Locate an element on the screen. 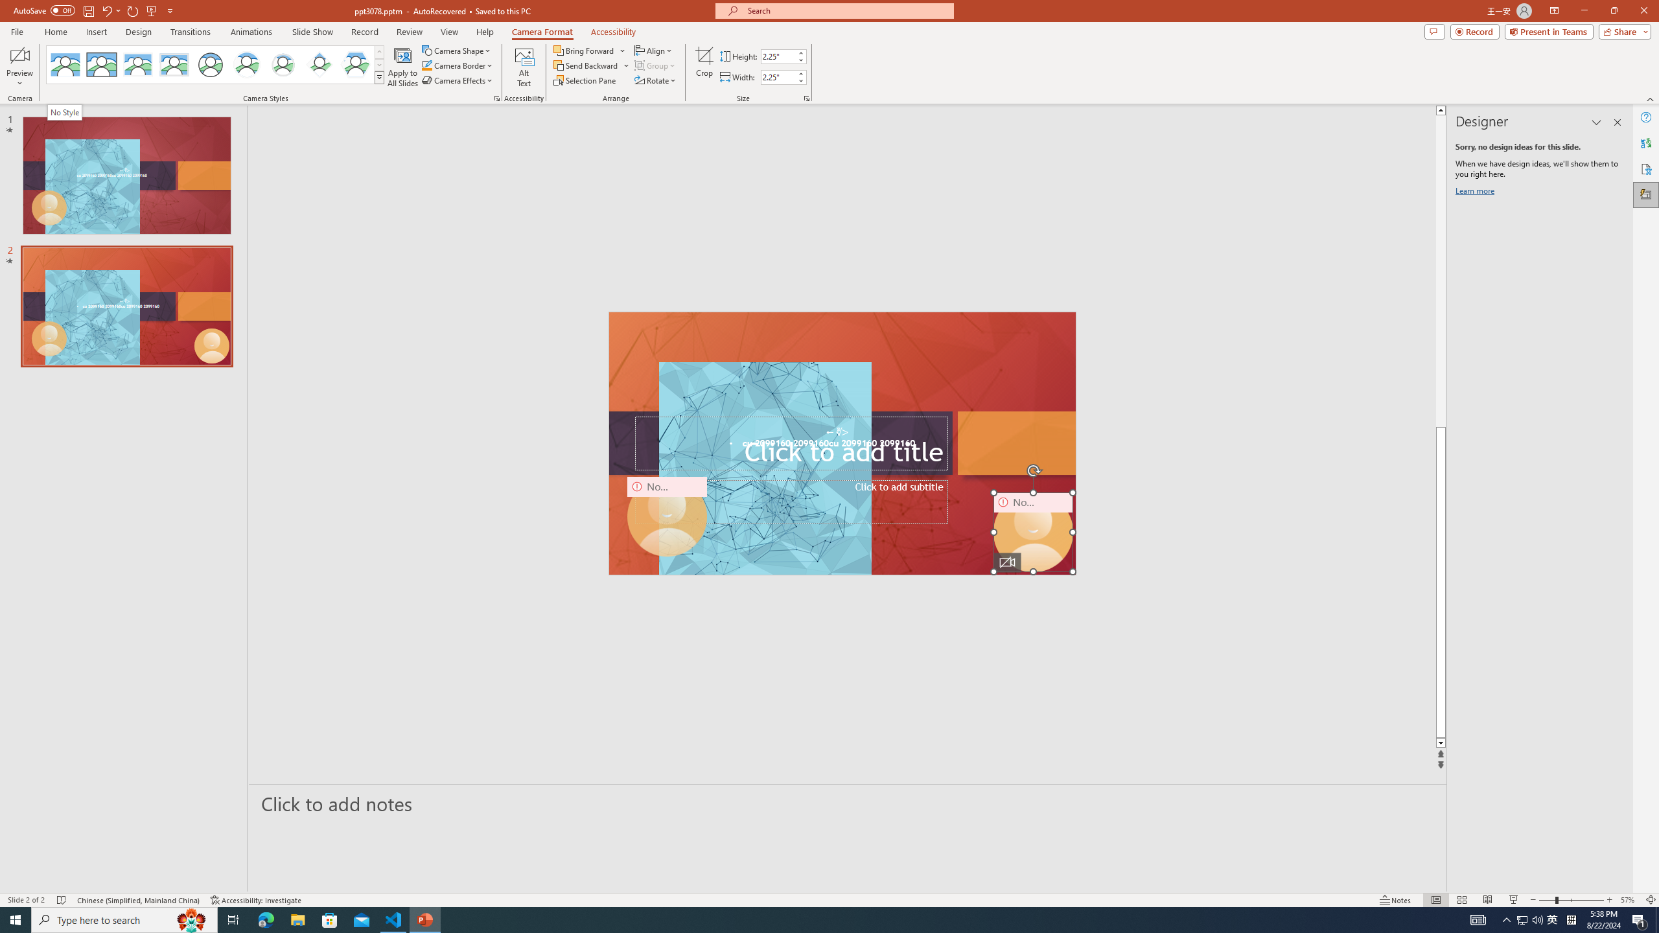 The width and height of the screenshot is (1659, 933). Page up is located at coordinates (1627, 271).